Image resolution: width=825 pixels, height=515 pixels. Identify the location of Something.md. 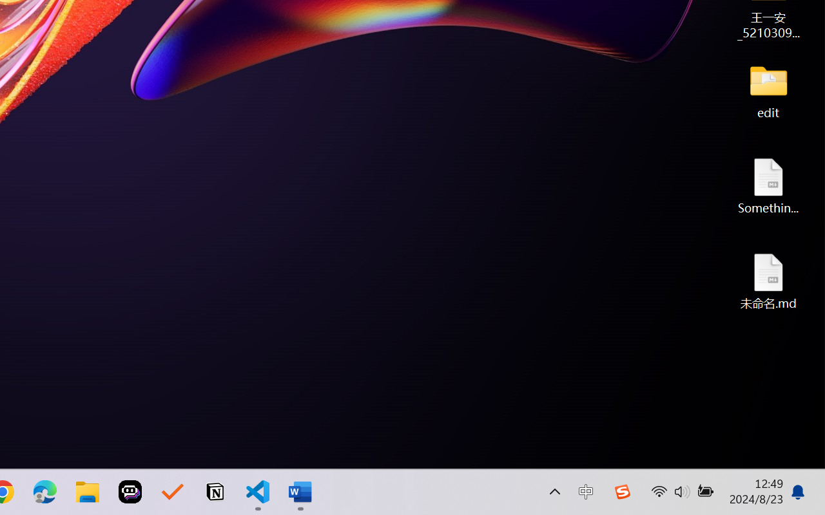
(768, 185).